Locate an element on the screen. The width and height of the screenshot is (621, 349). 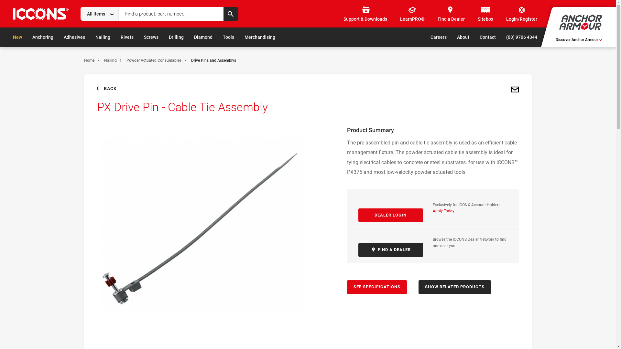
LearnPRO is located at coordinates (191, 38).